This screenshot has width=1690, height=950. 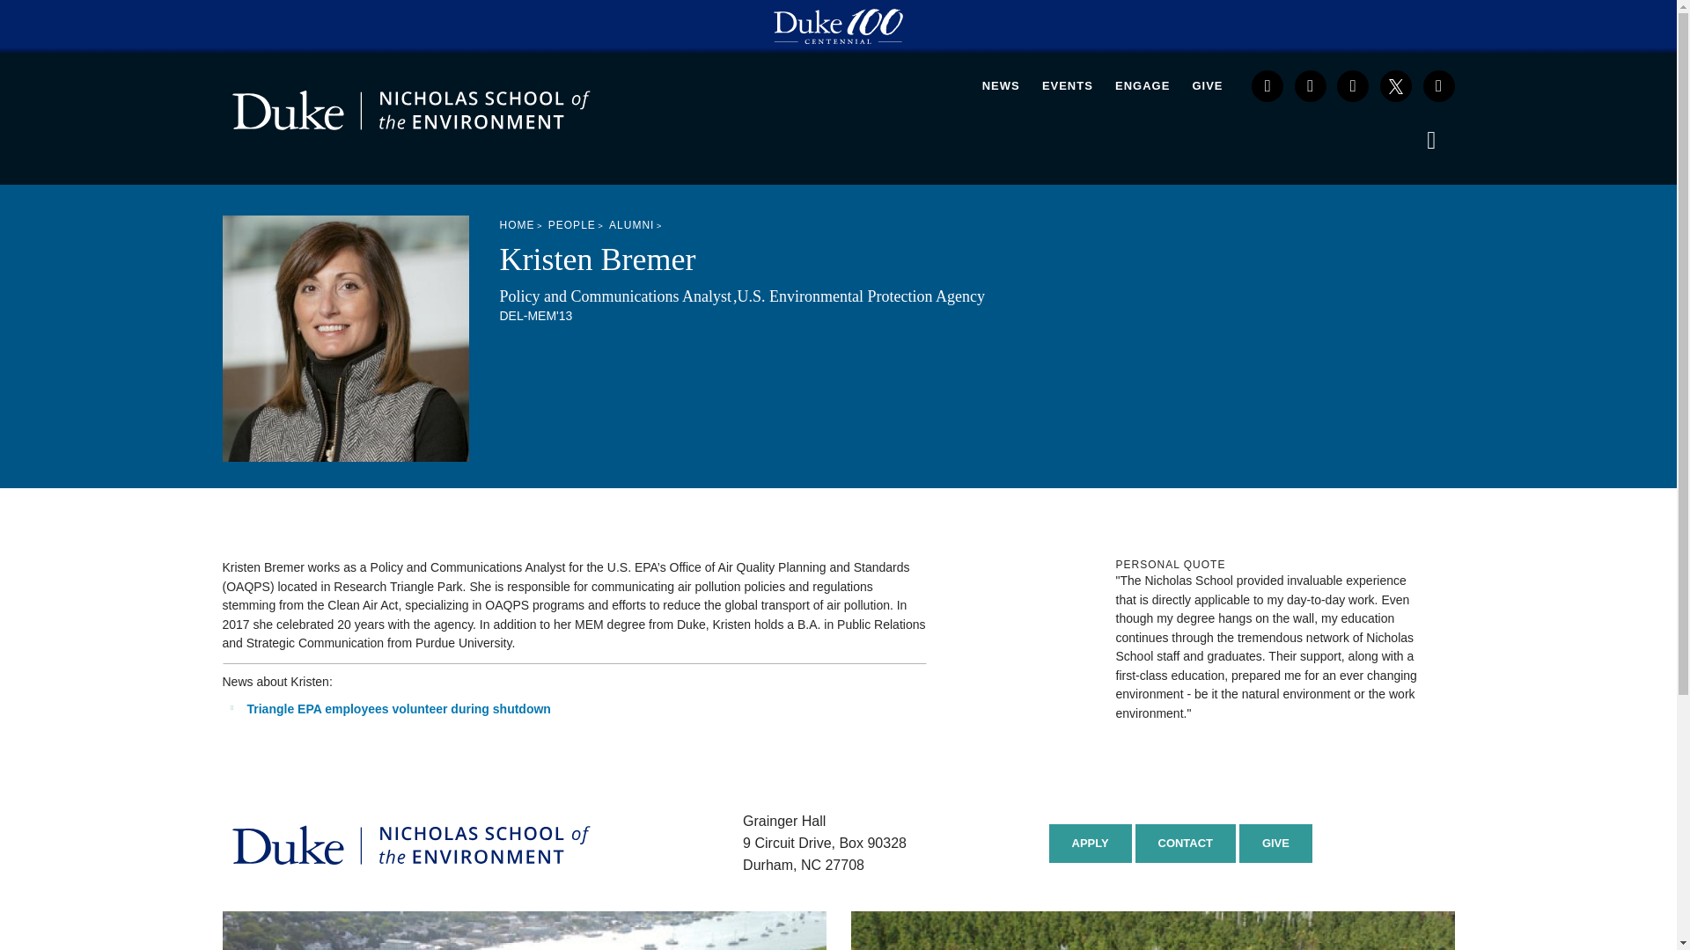 I want to click on Linked In, so click(x=1352, y=85).